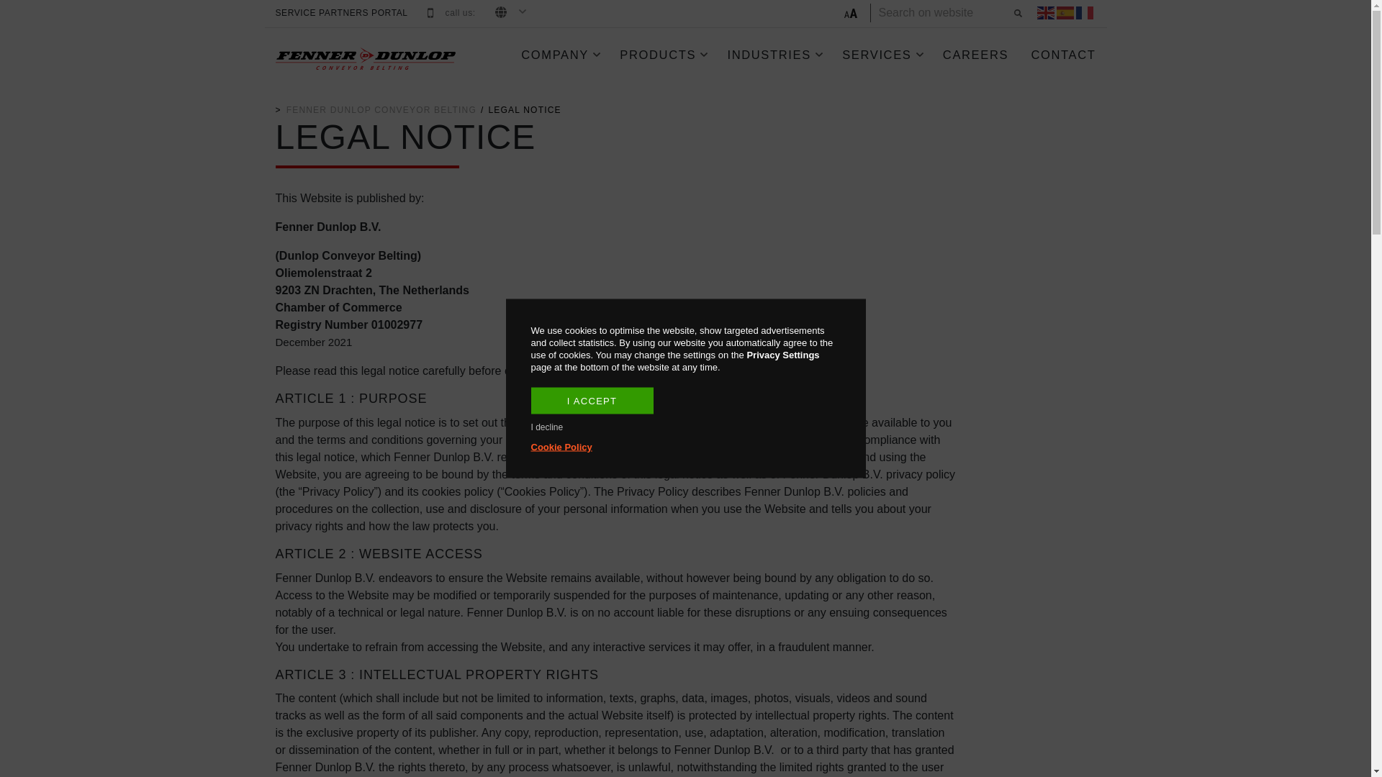 The image size is (1382, 777). I want to click on COMPANY, so click(560, 55).